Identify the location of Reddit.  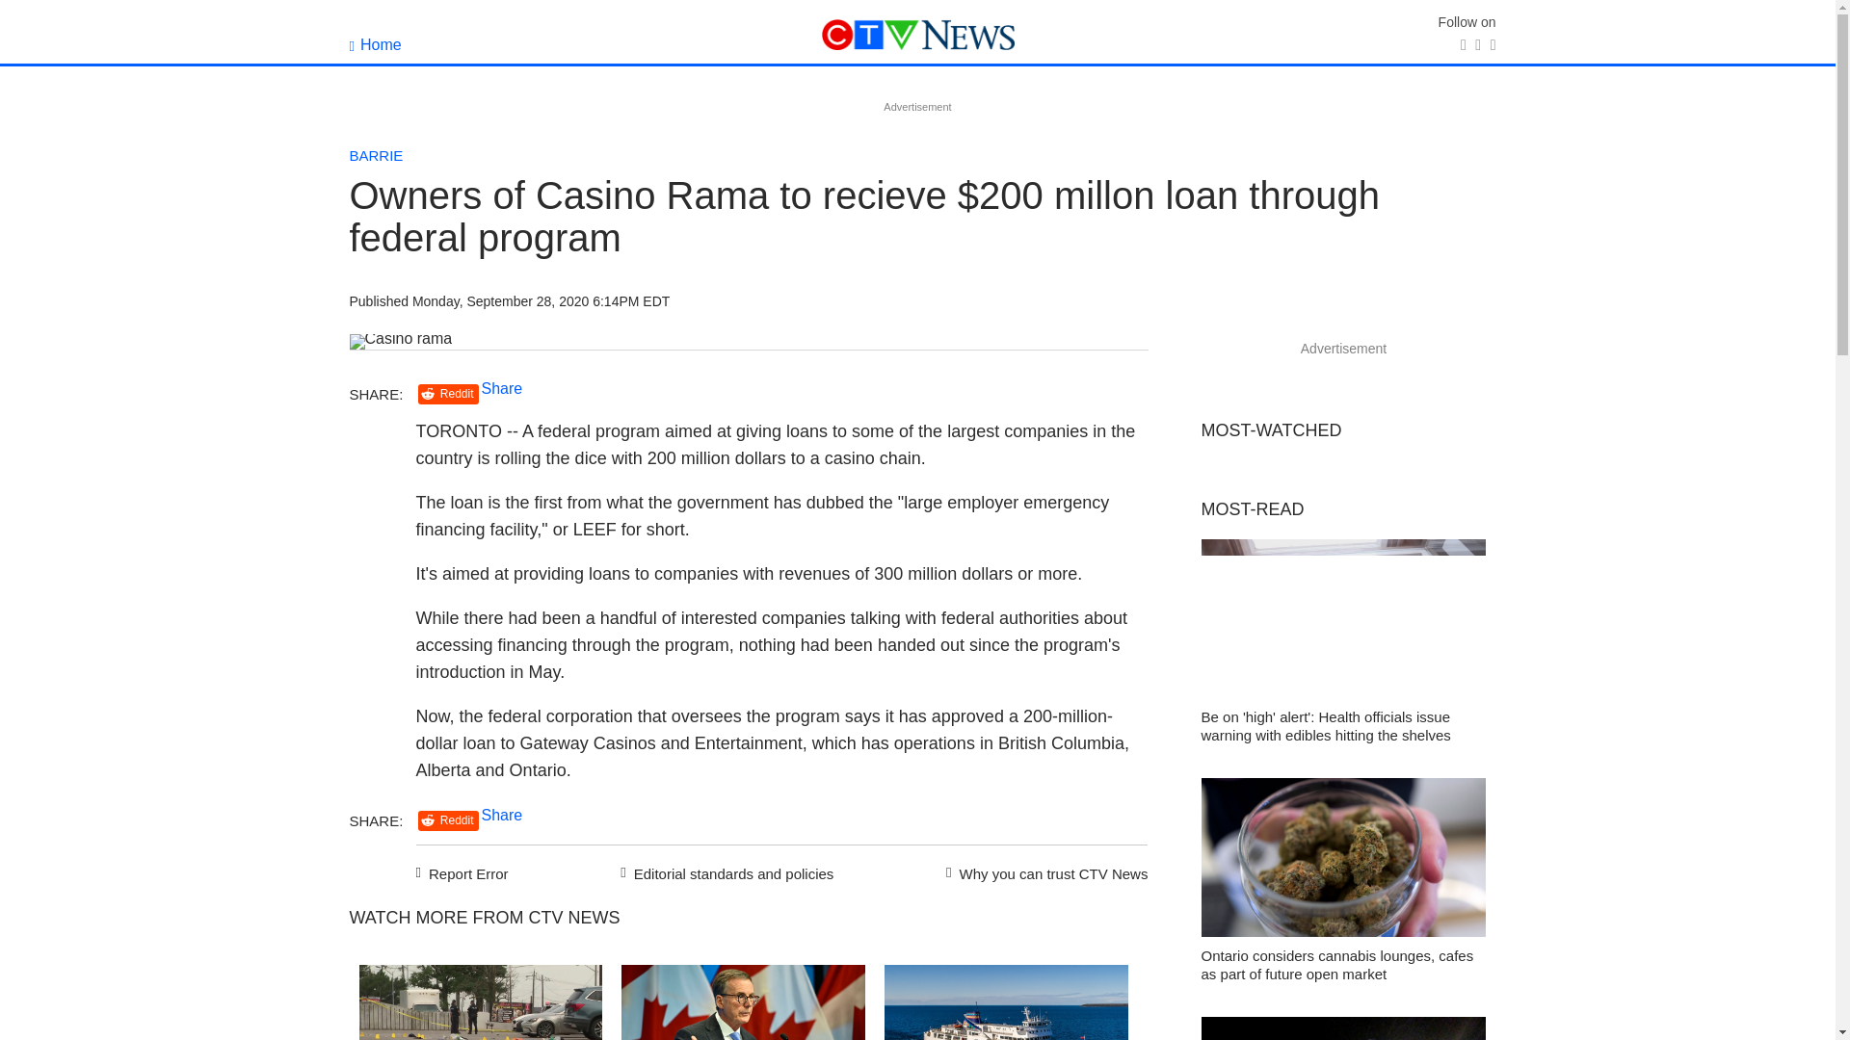
(448, 820).